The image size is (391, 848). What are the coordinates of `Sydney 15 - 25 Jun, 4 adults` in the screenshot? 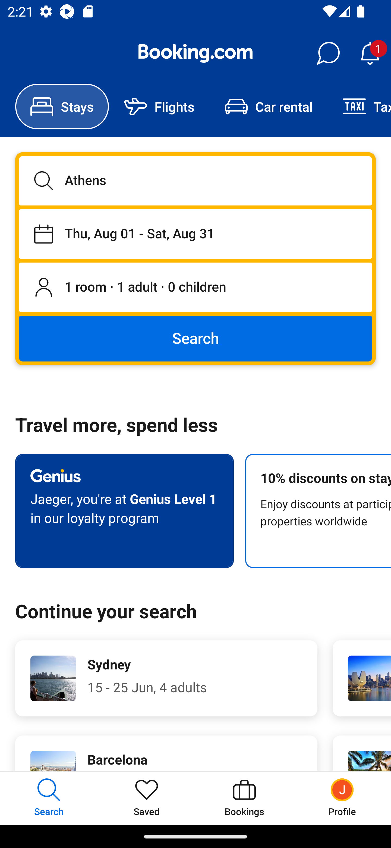 It's located at (166, 678).